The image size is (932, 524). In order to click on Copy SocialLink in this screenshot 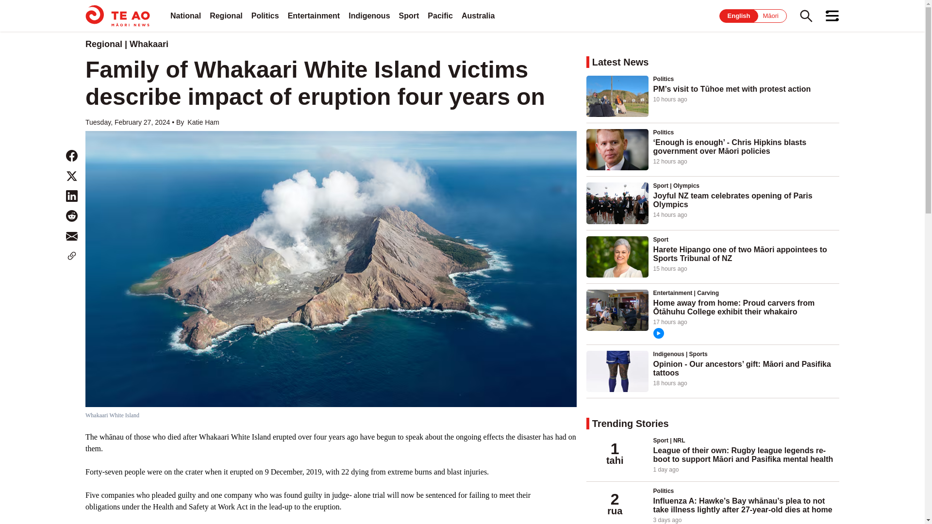, I will do `click(72, 256)`.